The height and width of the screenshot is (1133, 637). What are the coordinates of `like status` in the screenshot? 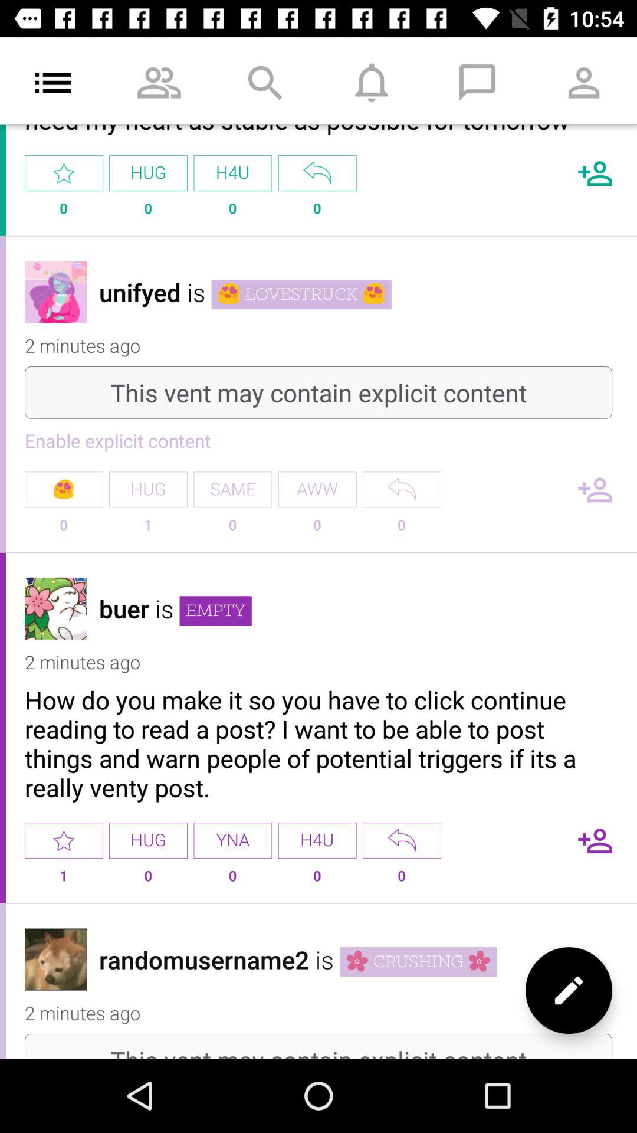 It's located at (64, 840).